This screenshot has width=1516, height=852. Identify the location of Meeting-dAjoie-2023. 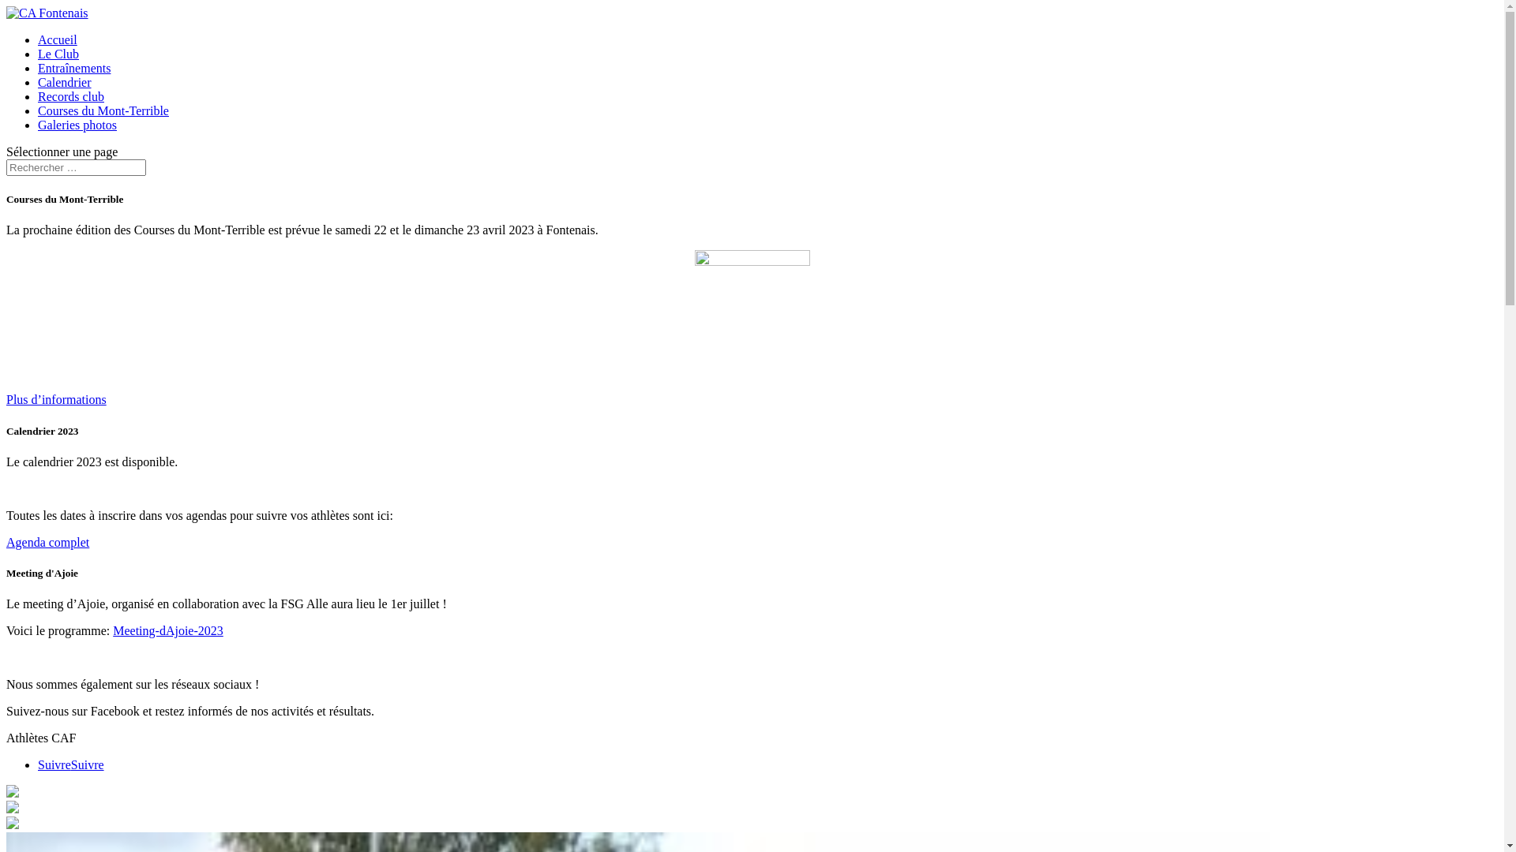
(168, 631).